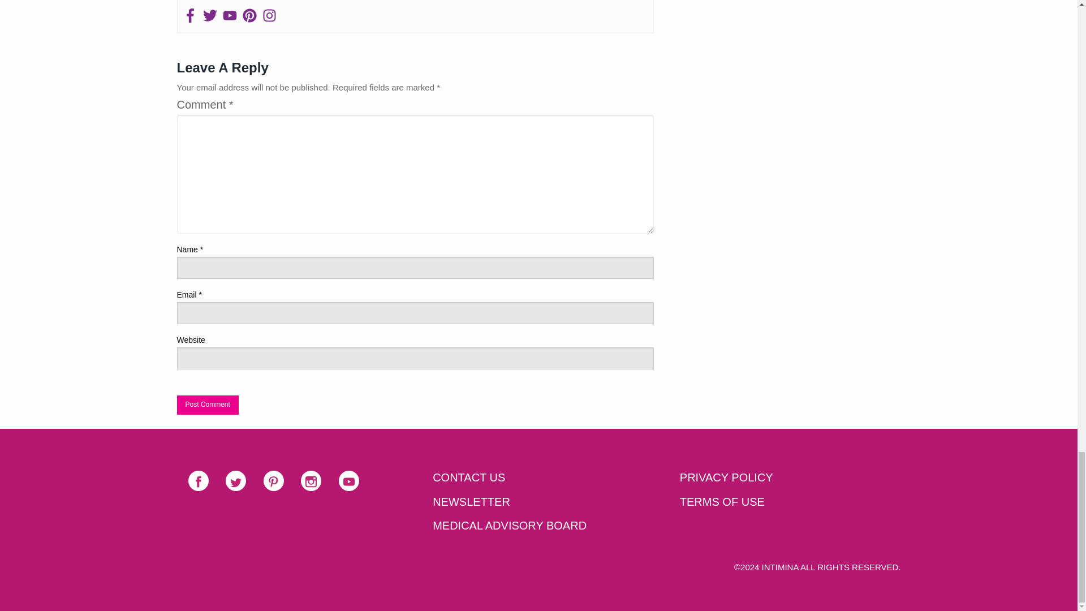 This screenshot has height=611, width=1086. What do you see at coordinates (209, 16) in the screenshot?
I see `Twitter` at bounding box center [209, 16].